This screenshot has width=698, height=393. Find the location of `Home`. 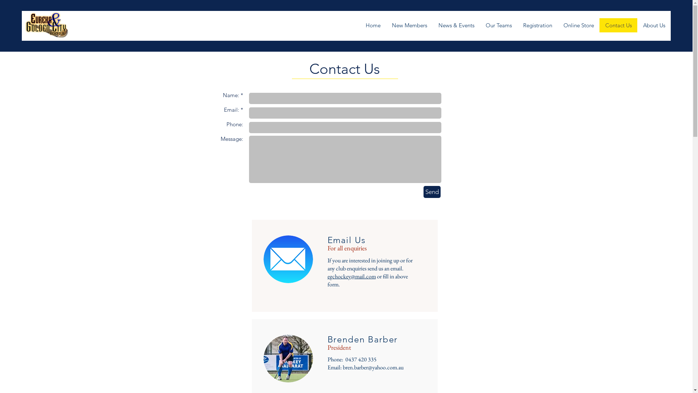

Home is located at coordinates (373, 25).